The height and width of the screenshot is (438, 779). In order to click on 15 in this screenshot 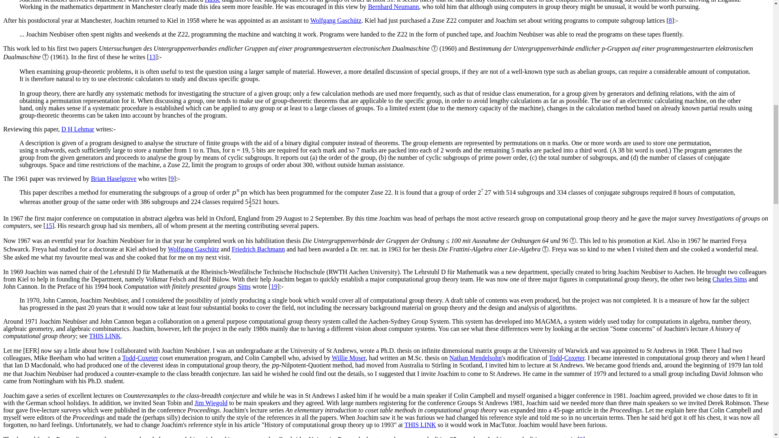, I will do `click(49, 225)`.